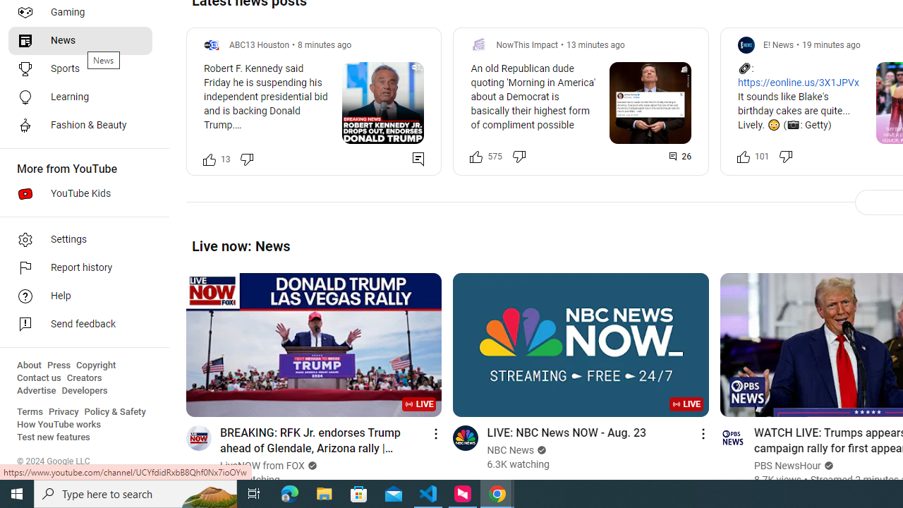 This screenshot has width=903, height=508. Describe the element at coordinates (743, 157) in the screenshot. I see `Like this post along with 101 other people` at that location.